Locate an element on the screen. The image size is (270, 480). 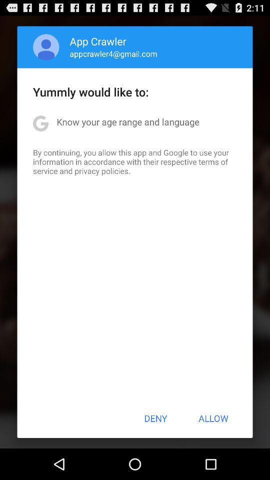
turn off the icon next to the allow is located at coordinates (155, 418).